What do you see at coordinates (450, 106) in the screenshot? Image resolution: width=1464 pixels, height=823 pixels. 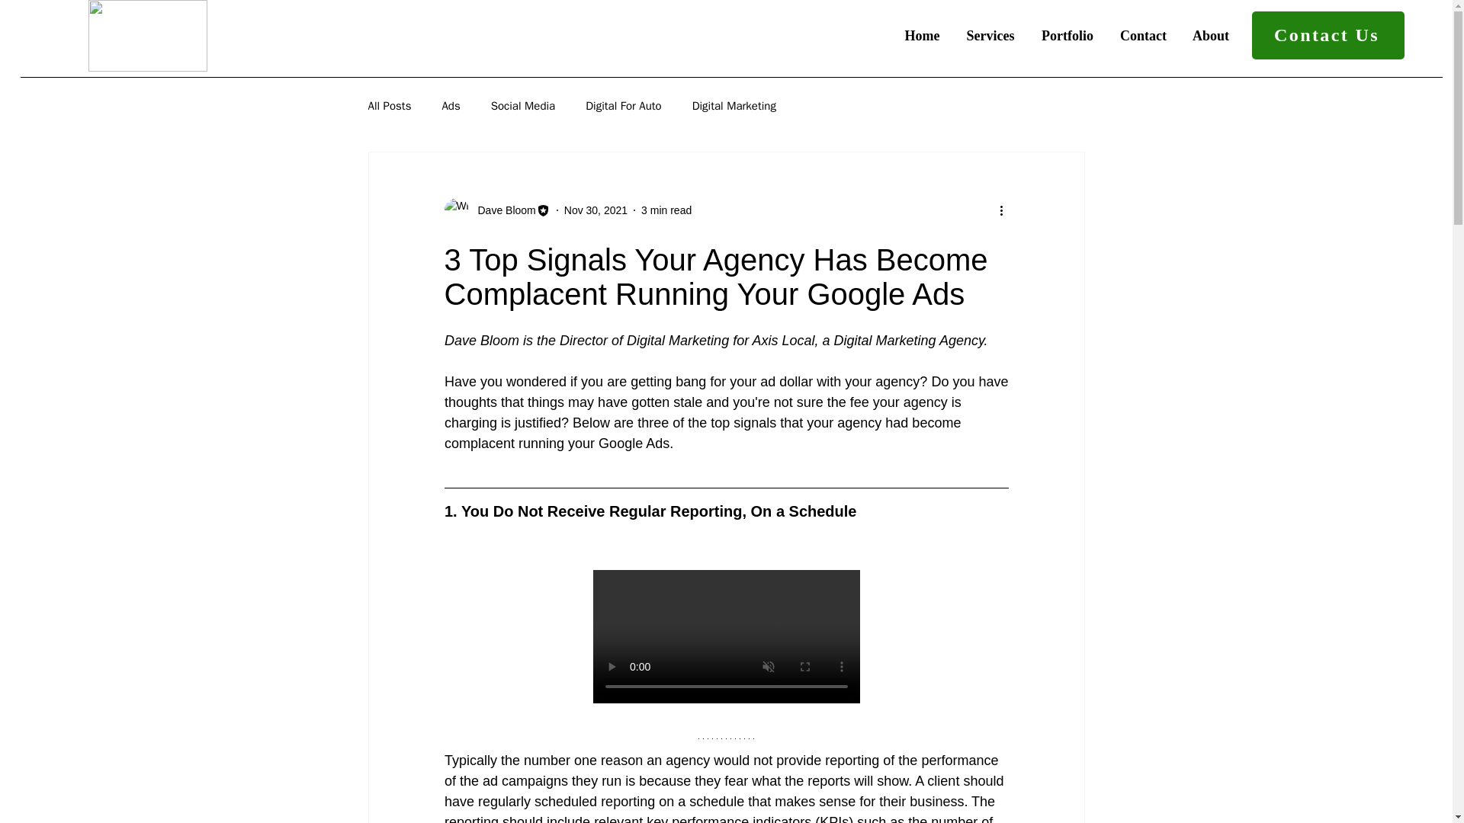 I see `Ads` at bounding box center [450, 106].